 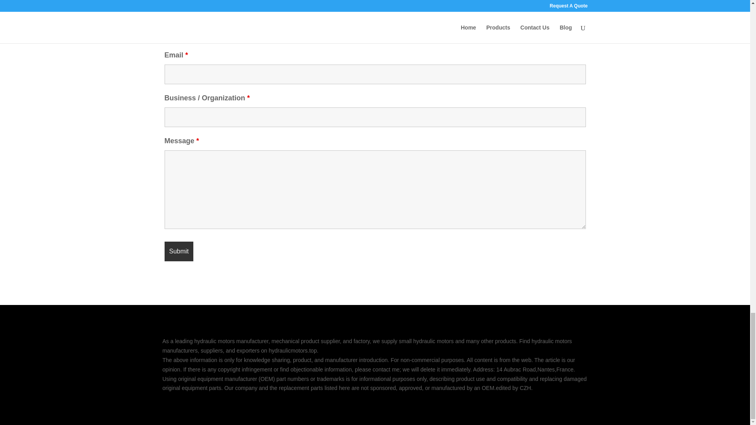 What do you see at coordinates (179, 251) in the screenshot?
I see `Submit` at bounding box center [179, 251].